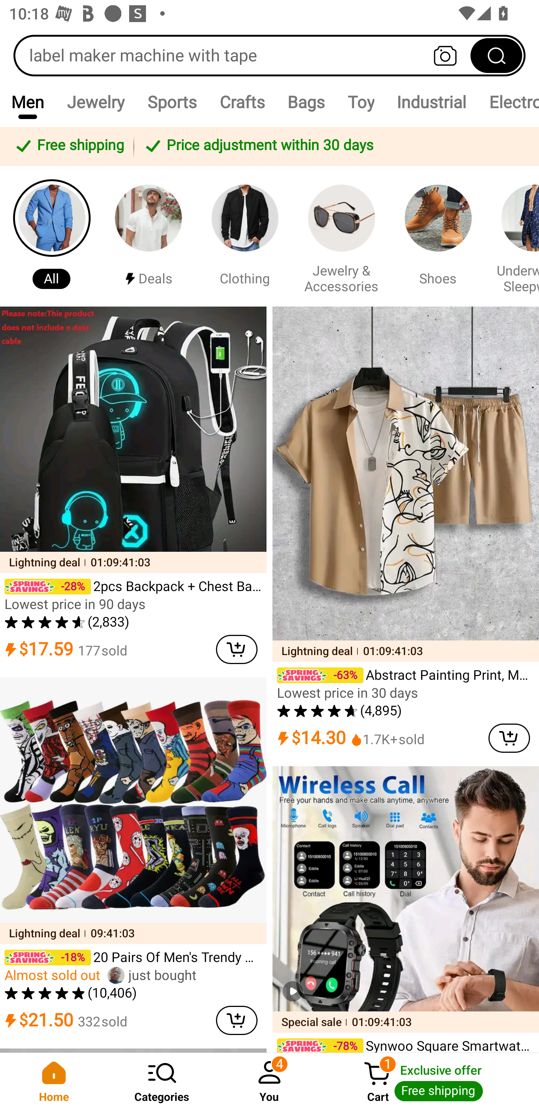  What do you see at coordinates (171, 102) in the screenshot?
I see `Sports` at bounding box center [171, 102].